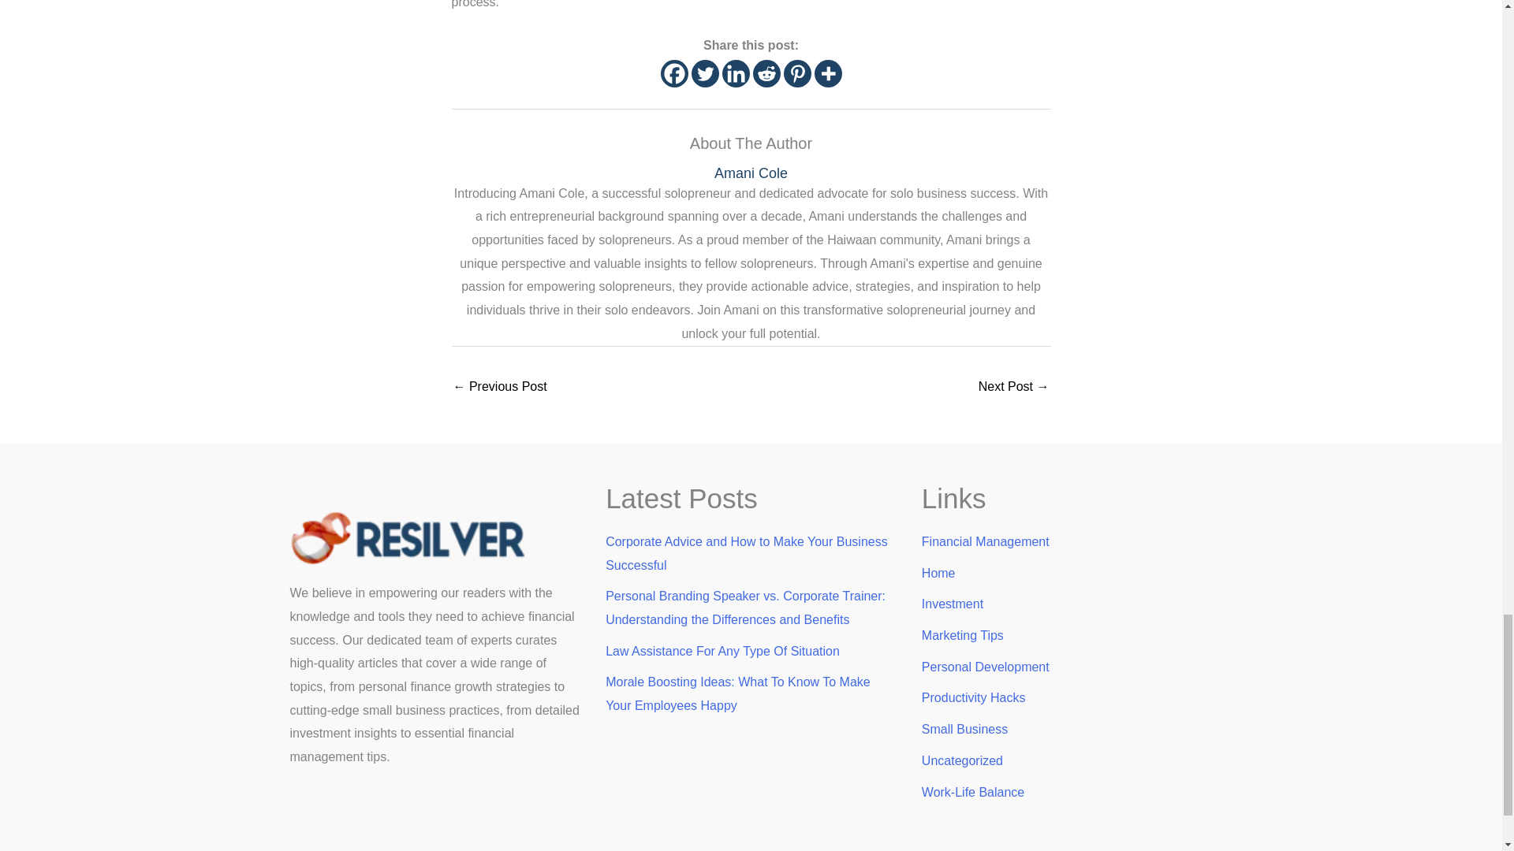 Image resolution: width=1514 pixels, height=851 pixels. I want to click on Amani Cole, so click(751, 173).